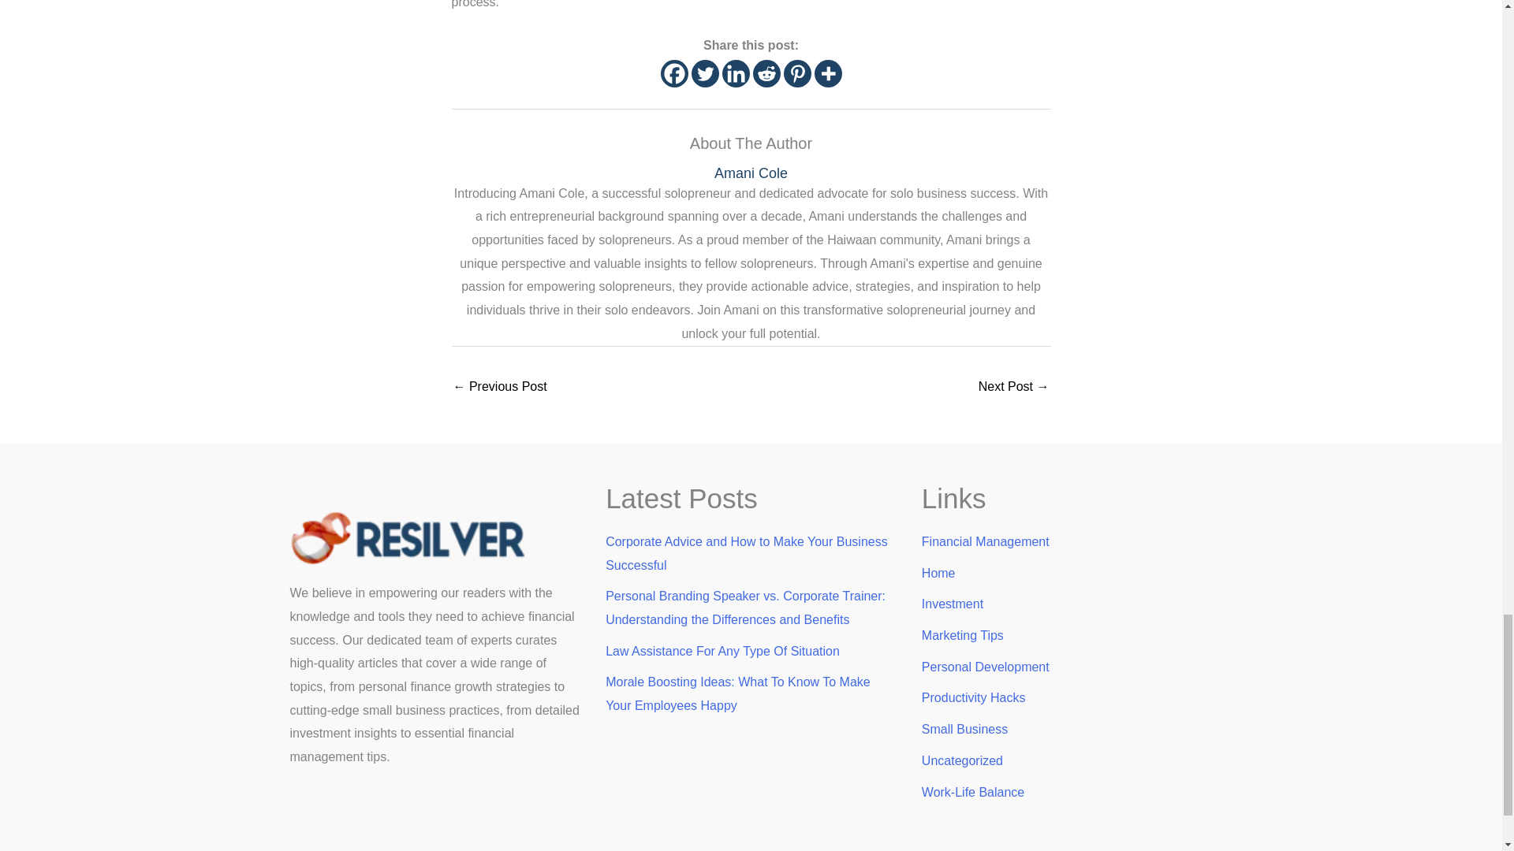 Image resolution: width=1514 pixels, height=851 pixels. I want to click on Amani Cole, so click(751, 173).